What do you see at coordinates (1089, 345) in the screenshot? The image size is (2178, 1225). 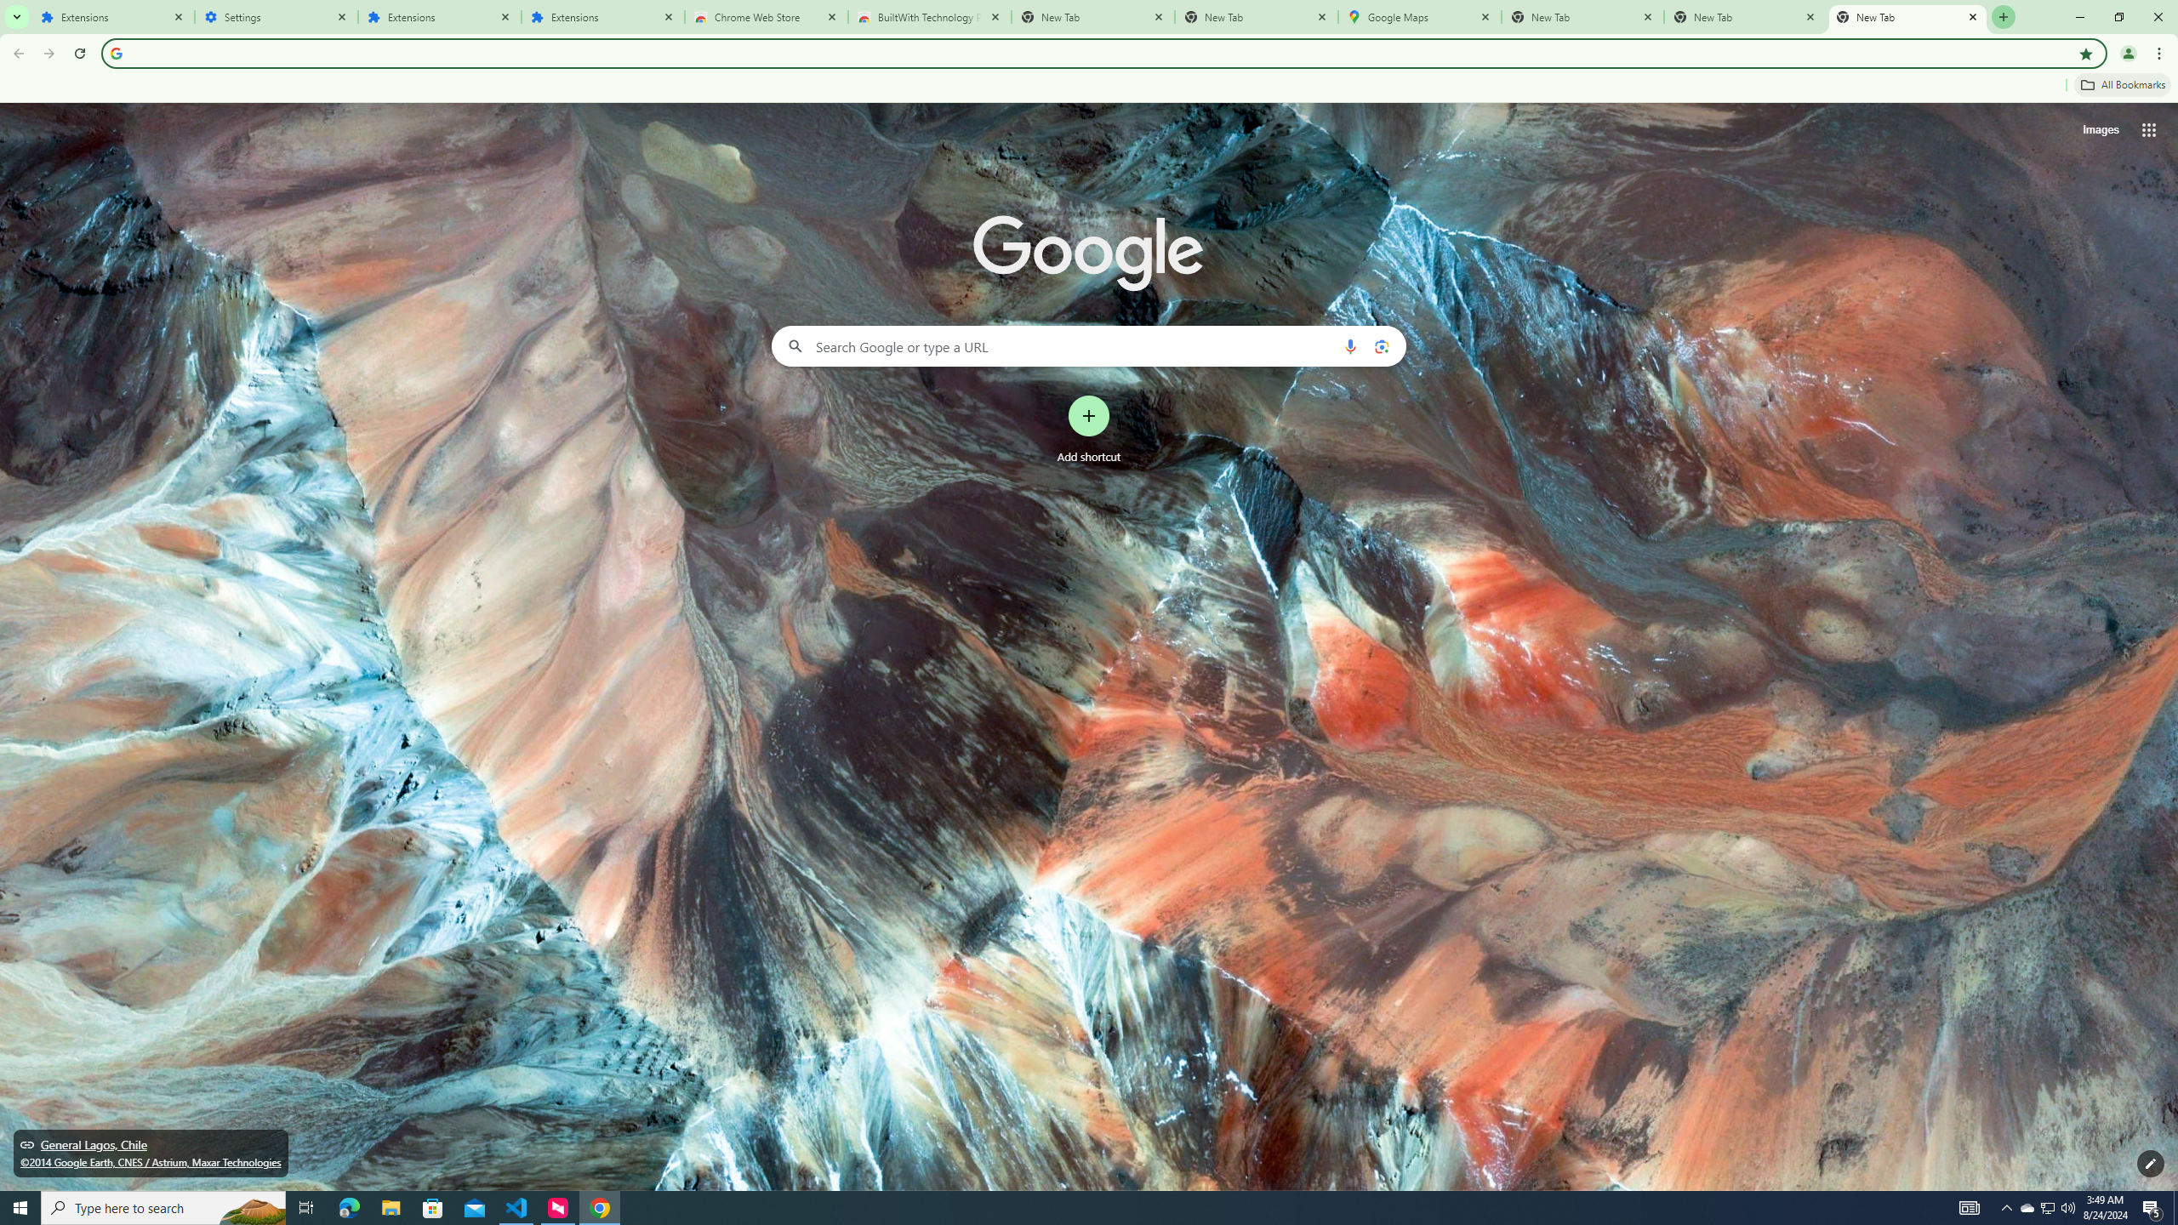 I see `Search Google or type a URL` at bounding box center [1089, 345].